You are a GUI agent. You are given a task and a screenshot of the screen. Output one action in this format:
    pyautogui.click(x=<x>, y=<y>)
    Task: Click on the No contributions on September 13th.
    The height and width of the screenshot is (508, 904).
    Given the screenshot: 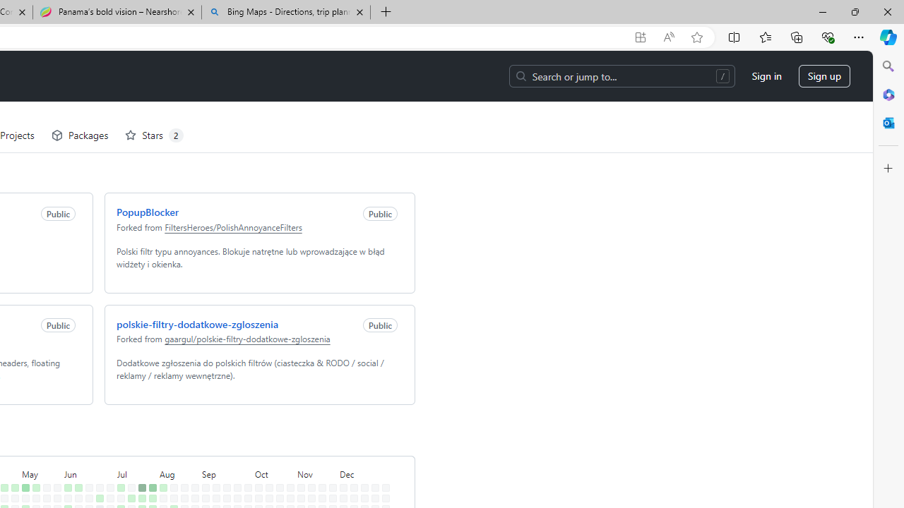 What is the action you would take?
    pyautogui.click(x=213, y=490)
    